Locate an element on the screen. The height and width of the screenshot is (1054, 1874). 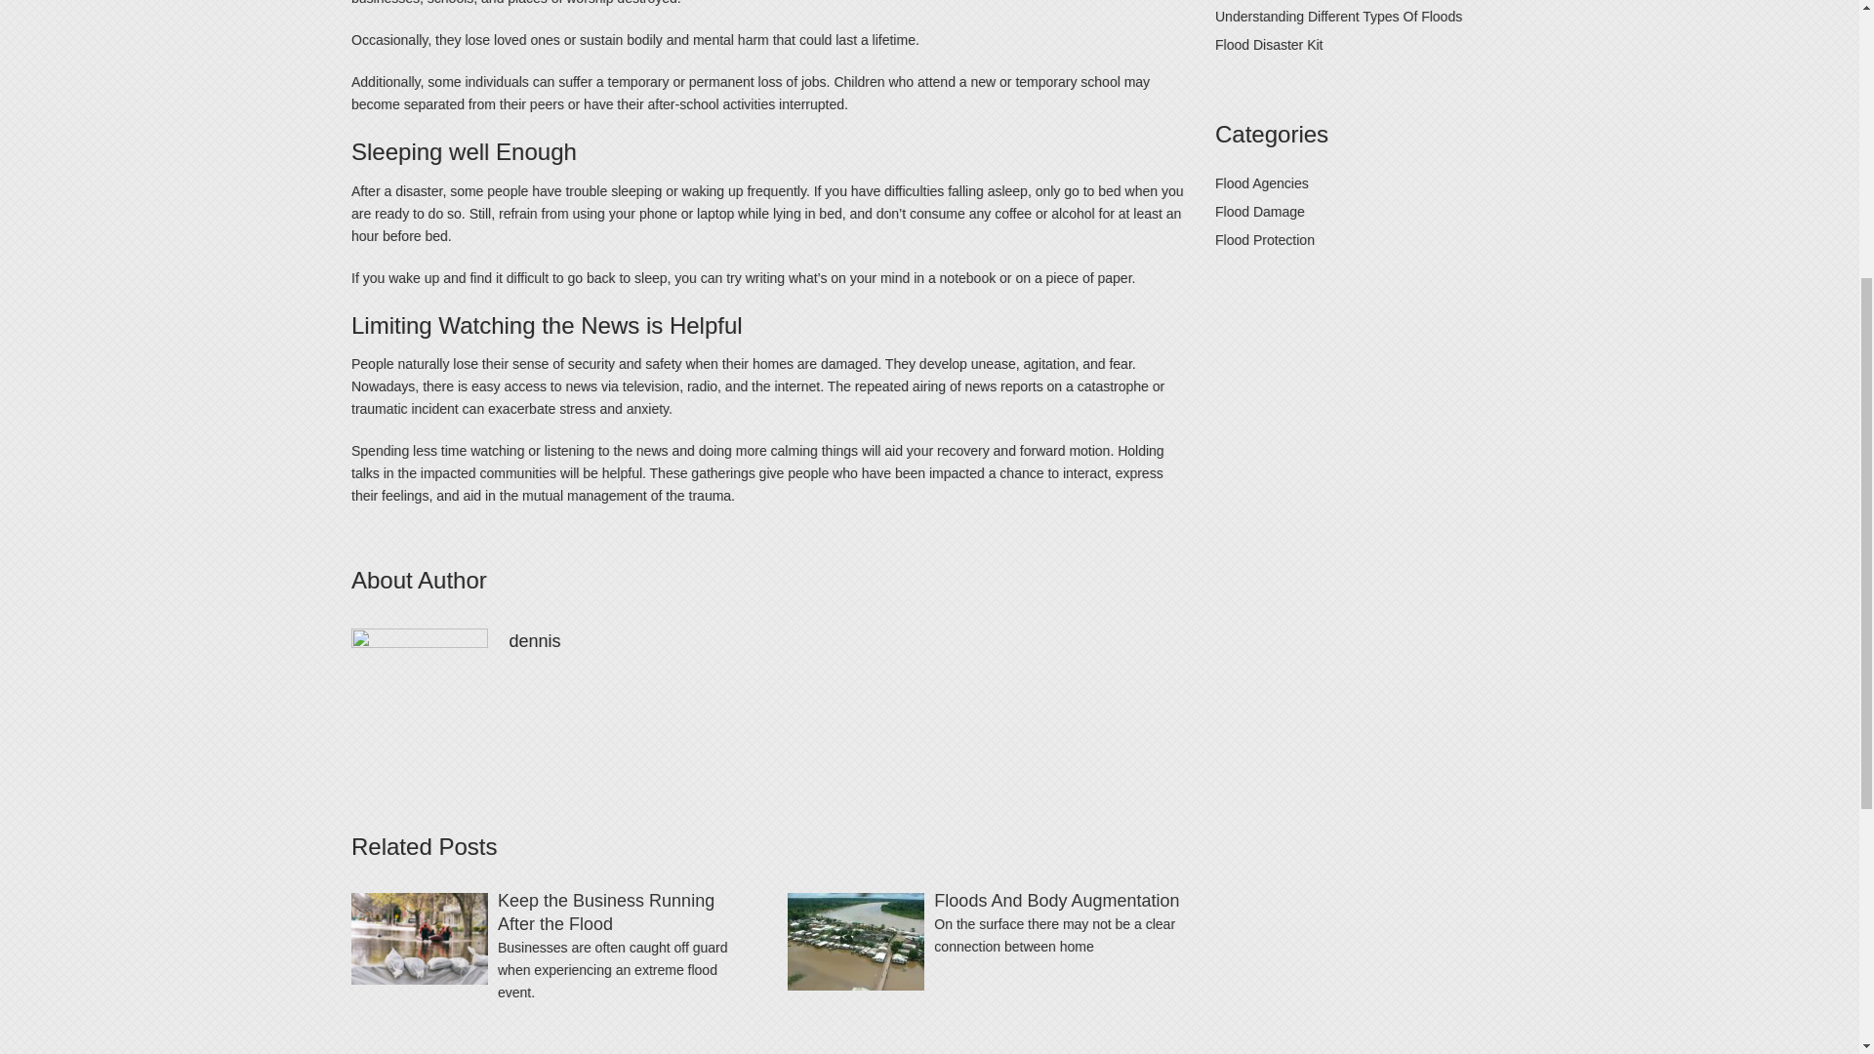
Flood Damage is located at coordinates (1259, 211).